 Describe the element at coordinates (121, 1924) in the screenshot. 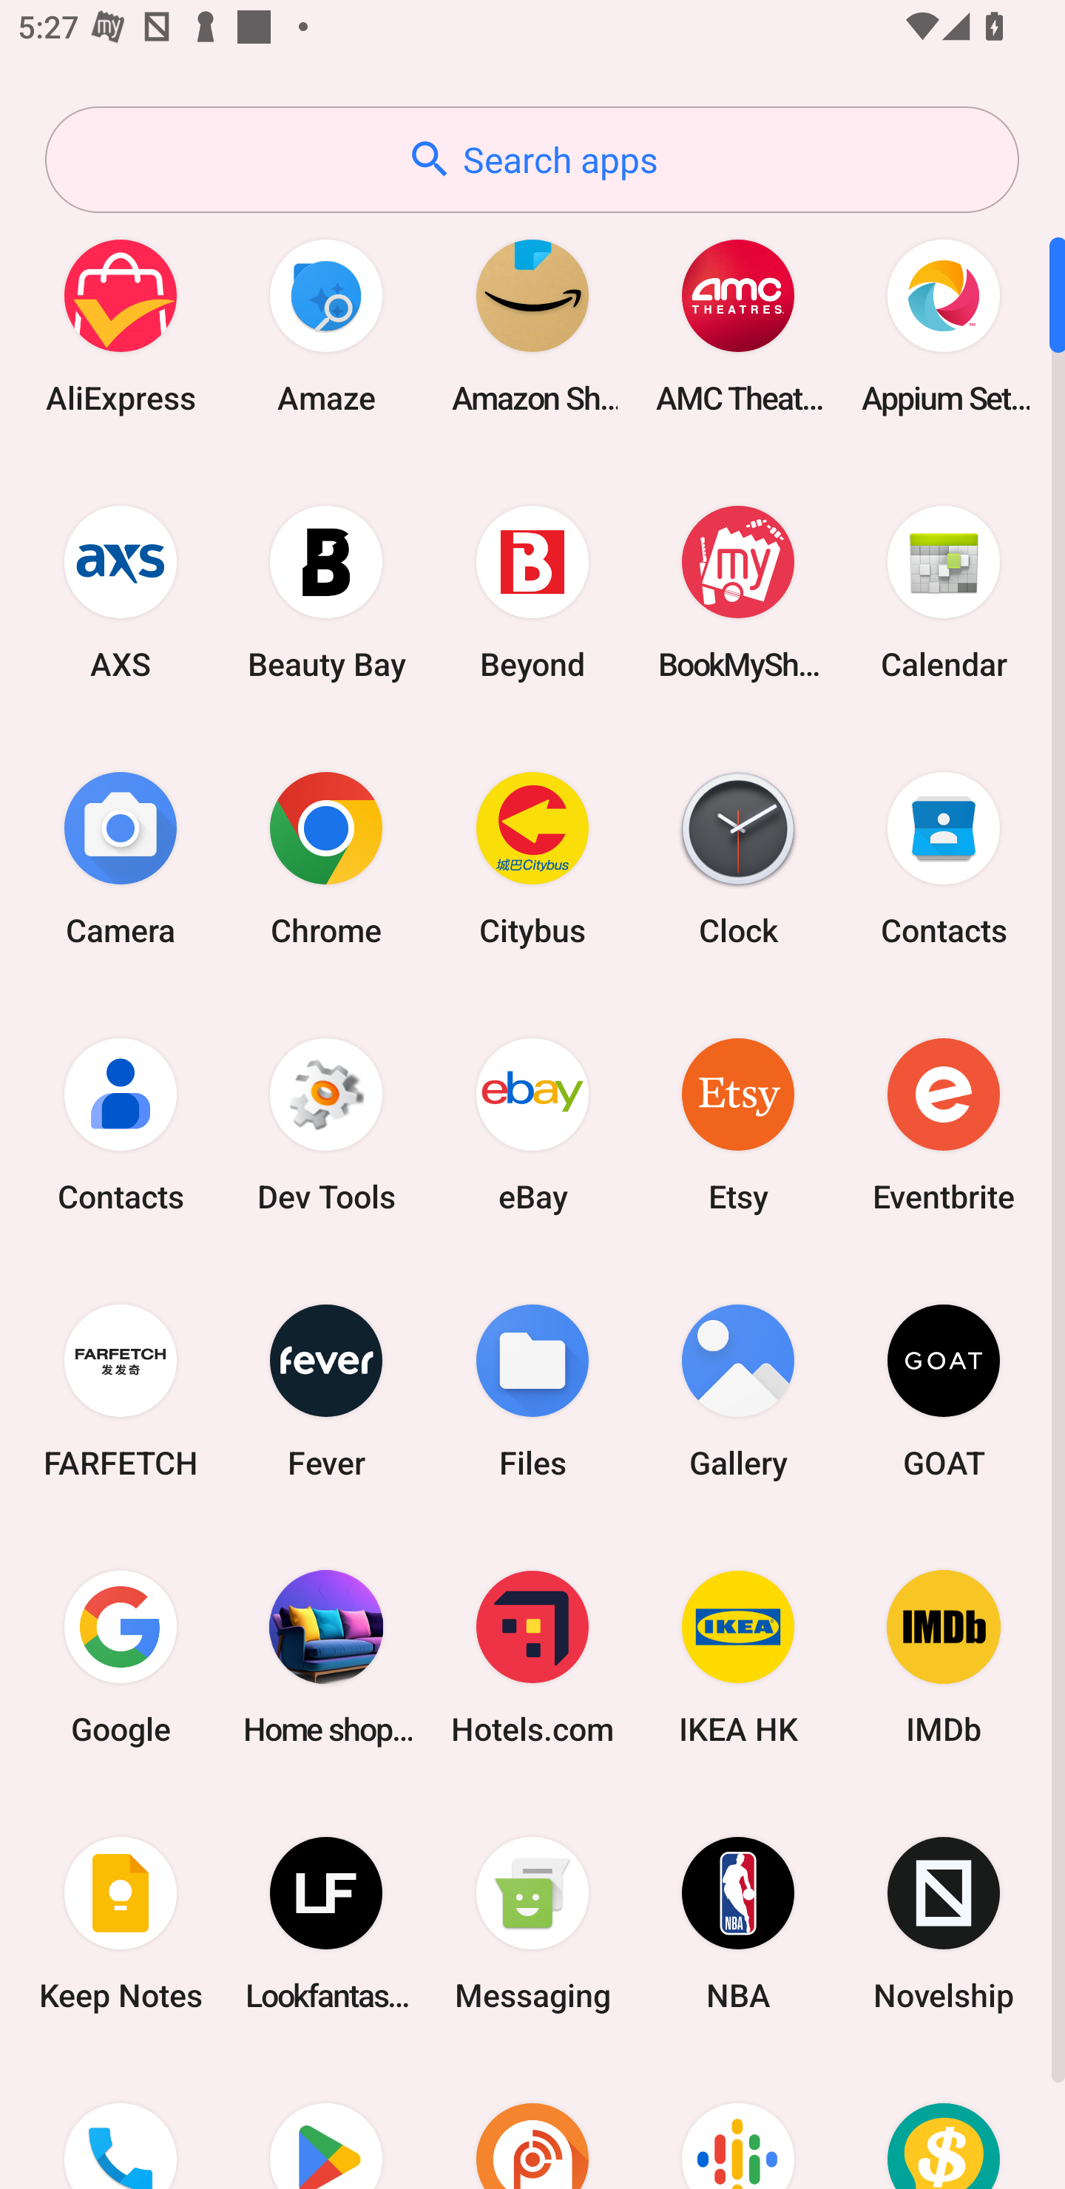

I see `Keep Notes` at that location.